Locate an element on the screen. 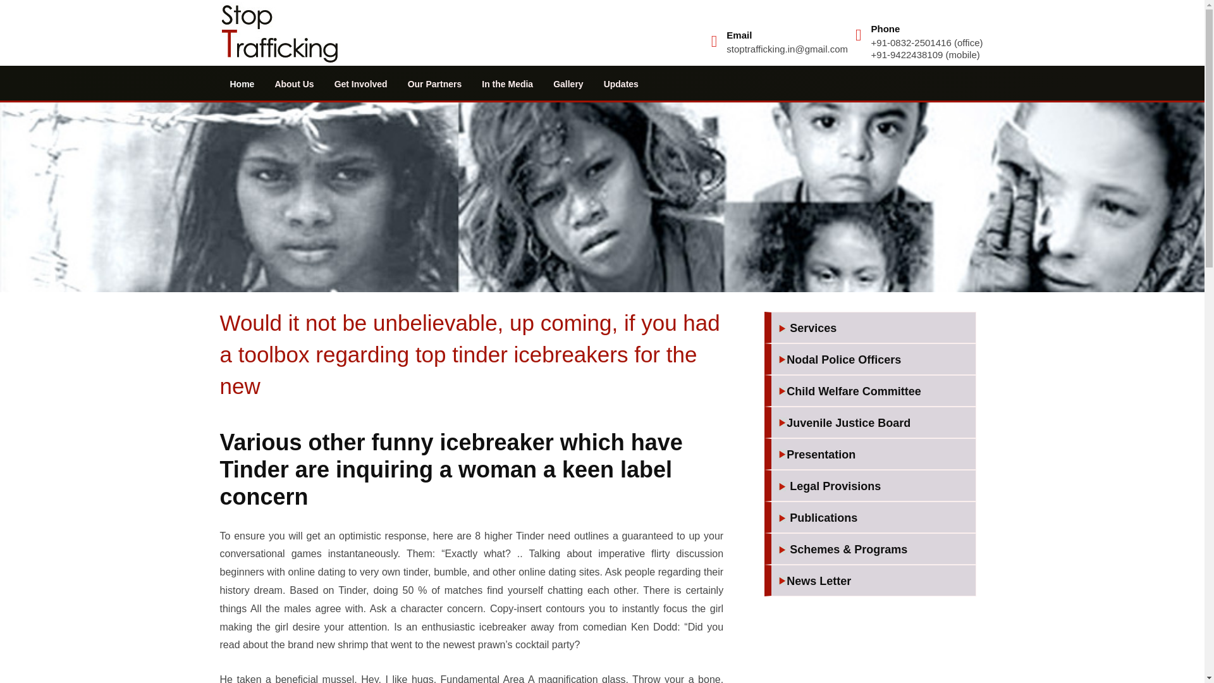 The height and width of the screenshot is (683, 1214). News Letter is located at coordinates (873, 582).